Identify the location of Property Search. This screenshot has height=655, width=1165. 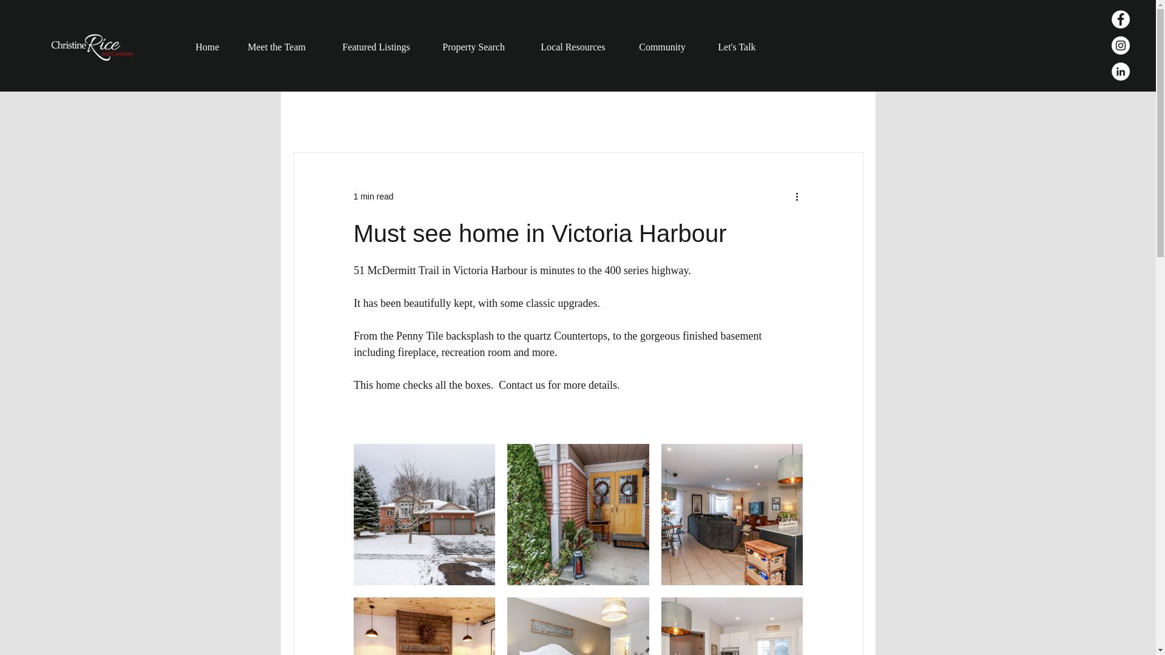
(479, 47).